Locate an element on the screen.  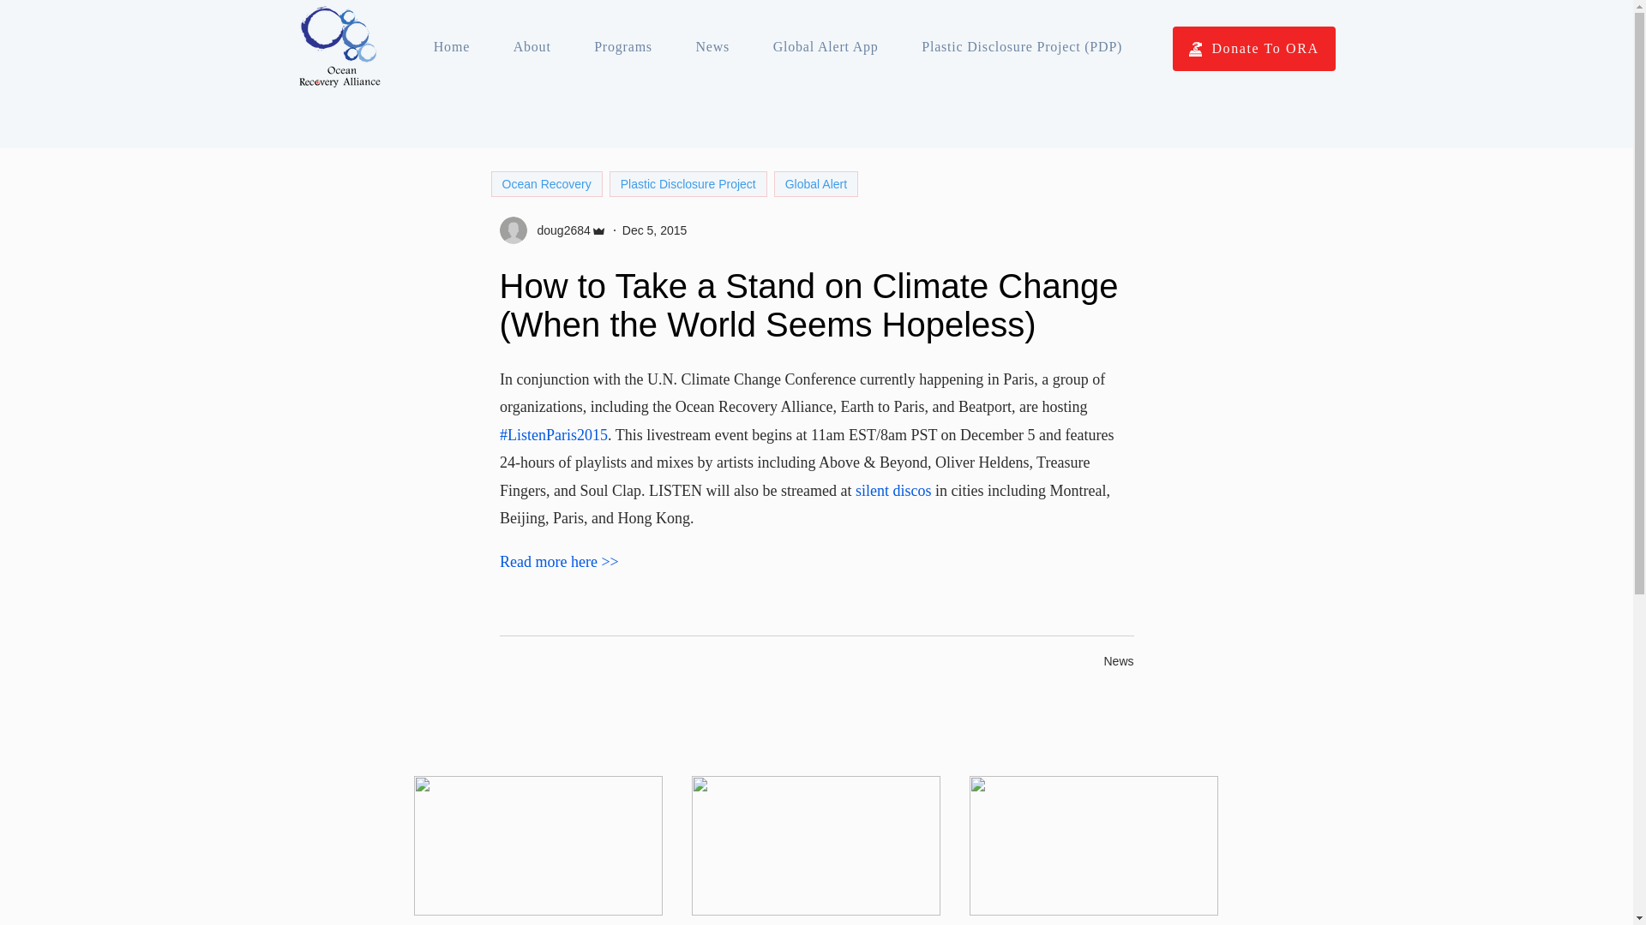
News is located at coordinates (712, 46).